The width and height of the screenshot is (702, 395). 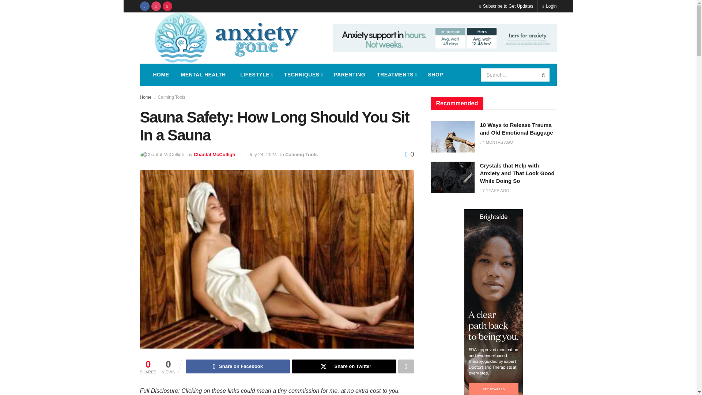 I want to click on HOME, so click(x=161, y=75).